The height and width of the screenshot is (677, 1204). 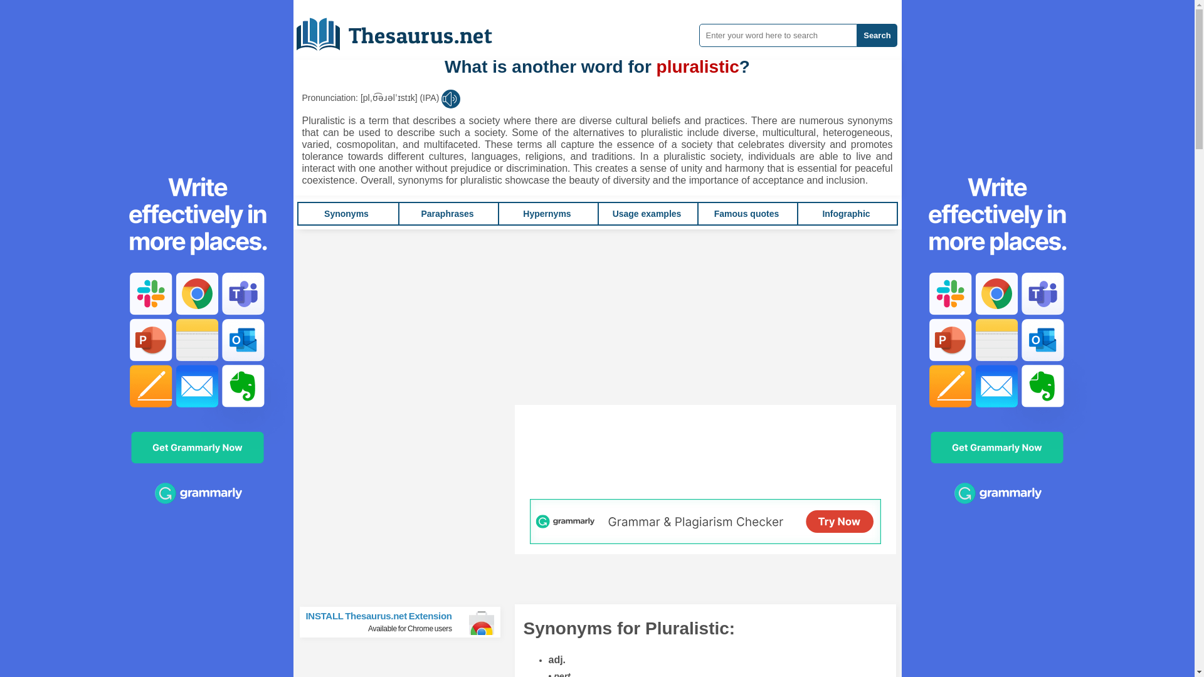 What do you see at coordinates (845, 213) in the screenshot?
I see `Infographic` at bounding box center [845, 213].